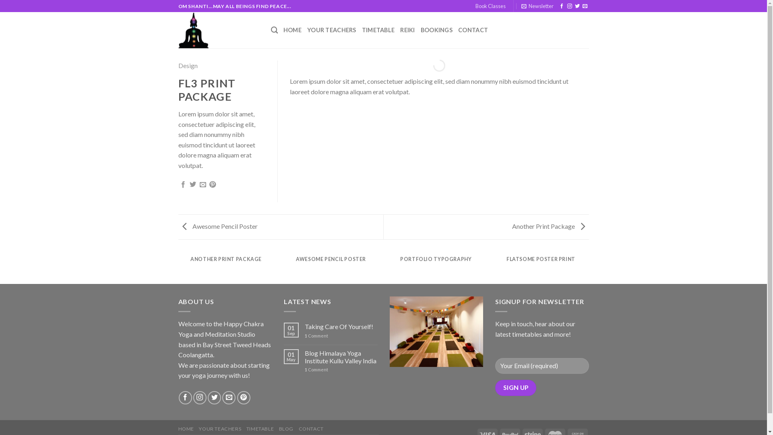 This screenshot has width=773, height=435. Describe the element at coordinates (490, 6) in the screenshot. I see `Book Classes` at that location.